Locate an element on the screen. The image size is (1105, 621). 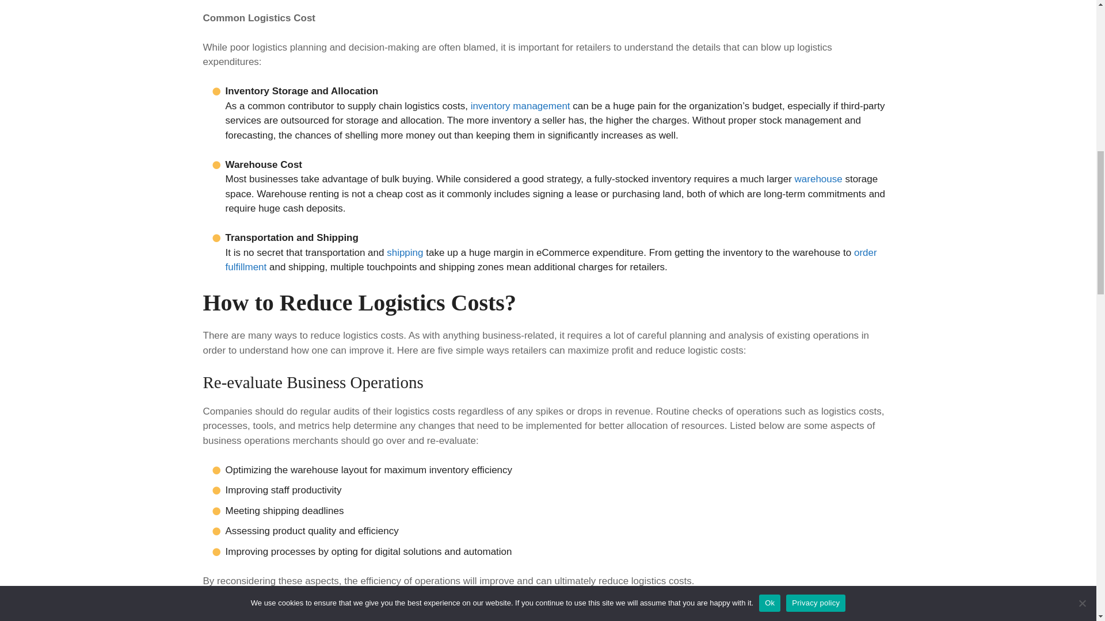
inventory management is located at coordinates (520, 106).